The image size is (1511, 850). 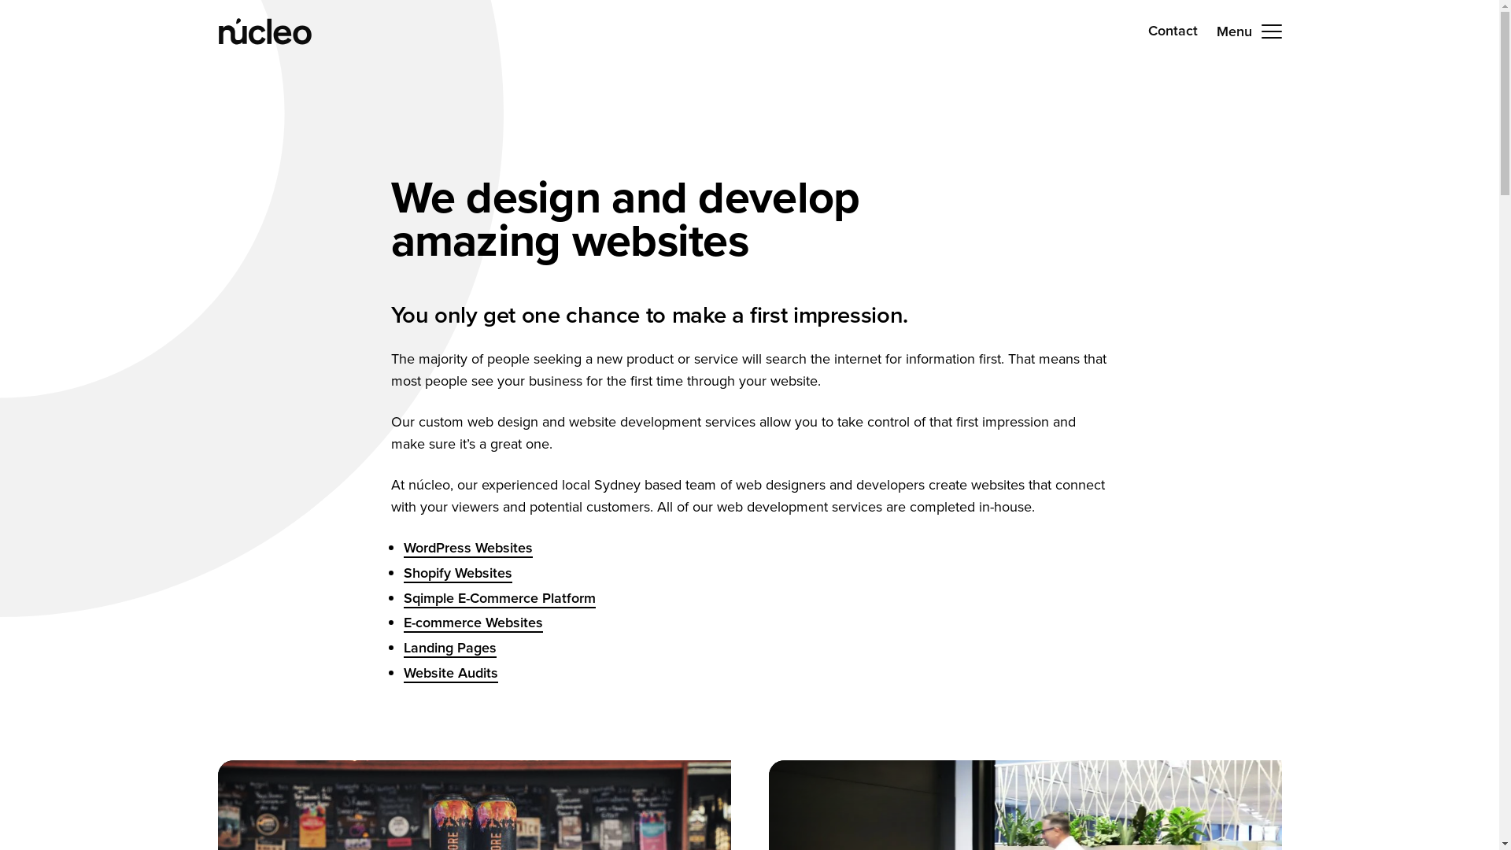 I want to click on Landing Pages, so click(x=449, y=648).